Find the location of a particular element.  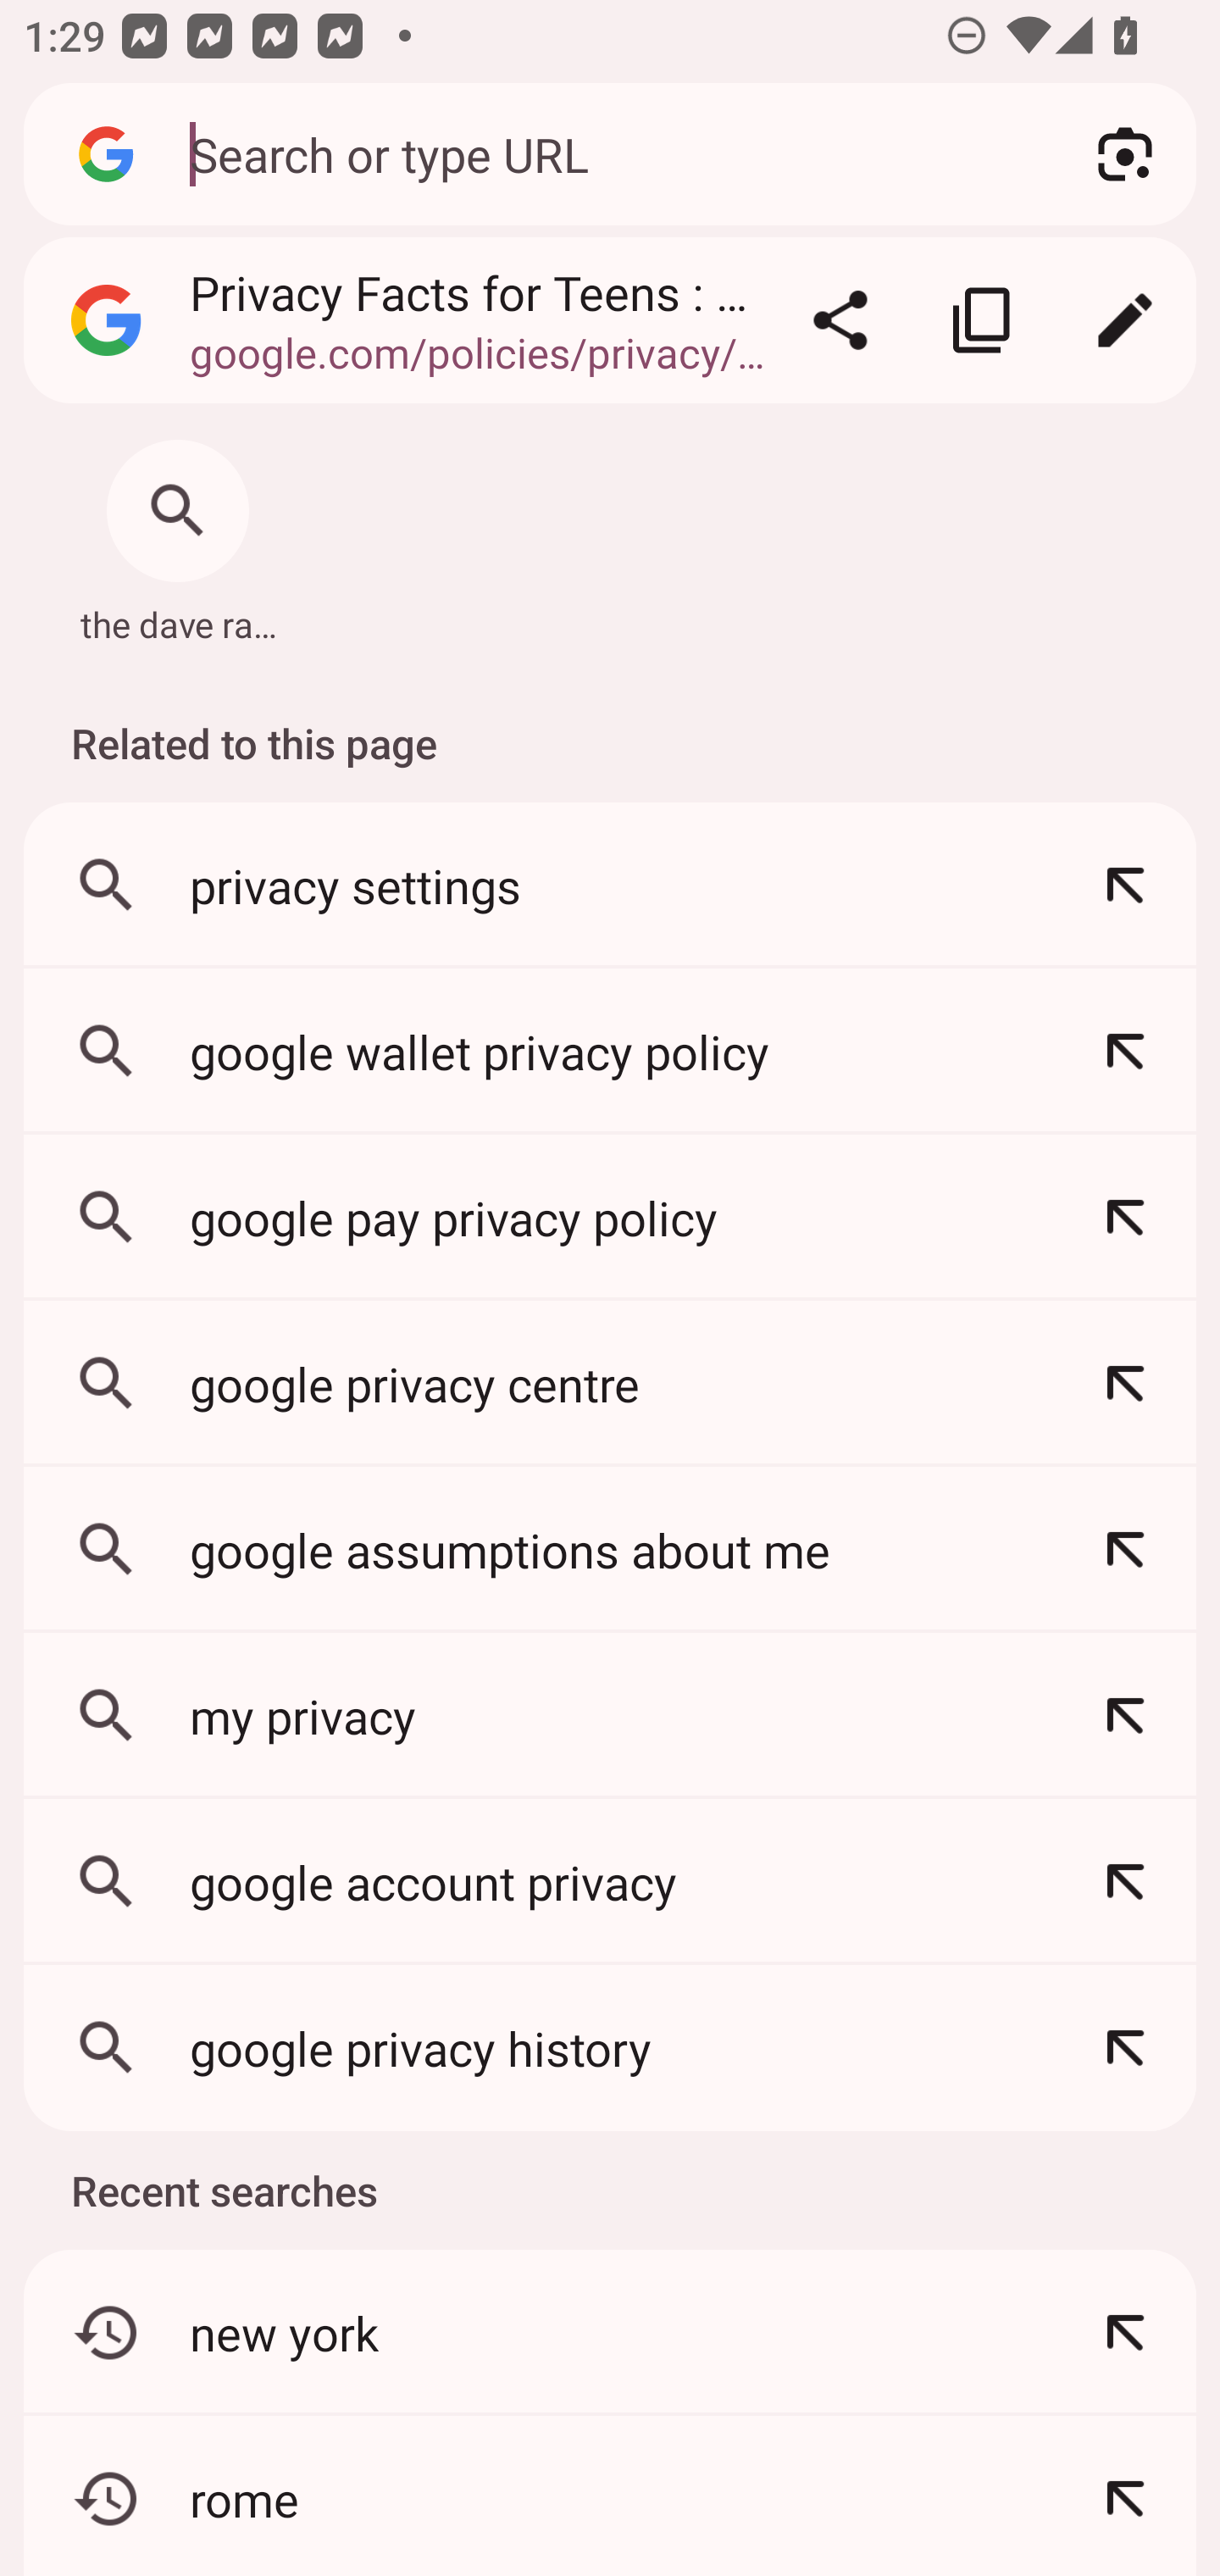

Edit is located at coordinates (1125, 320).